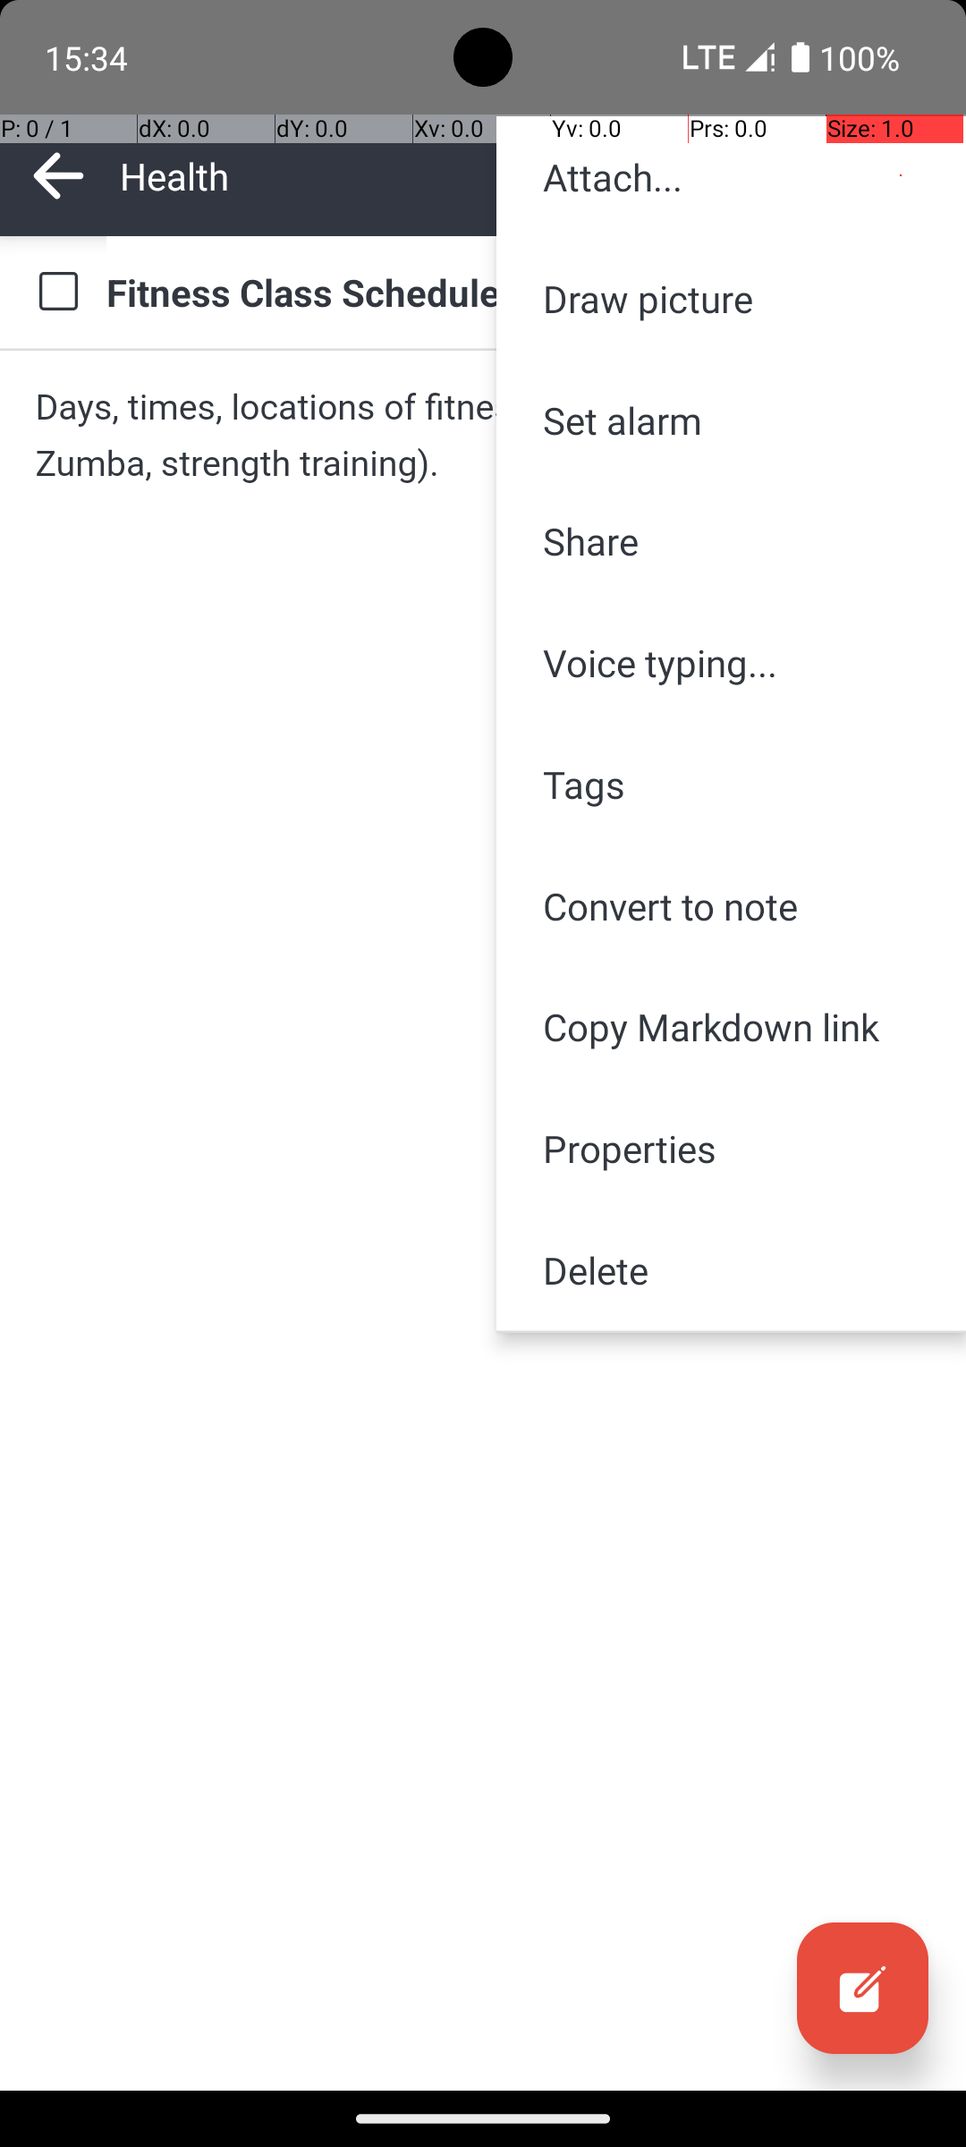 The width and height of the screenshot is (966, 2147). What do you see at coordinates (732, 420) in the screenshot?
I see `Set alarm` at bounding box center [732, 420].